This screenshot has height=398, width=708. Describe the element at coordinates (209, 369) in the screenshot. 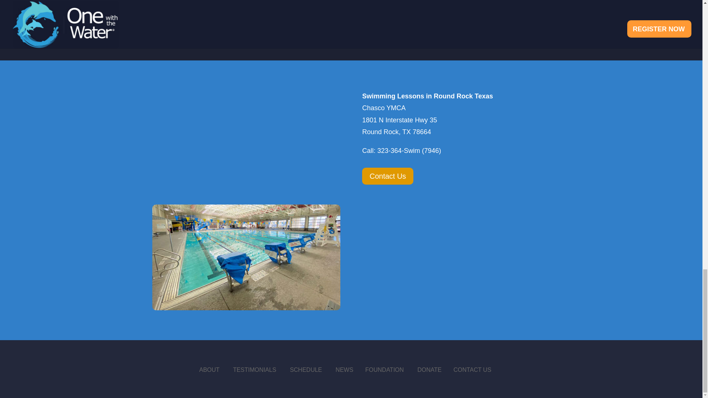

I see `ABOUT` at that location.